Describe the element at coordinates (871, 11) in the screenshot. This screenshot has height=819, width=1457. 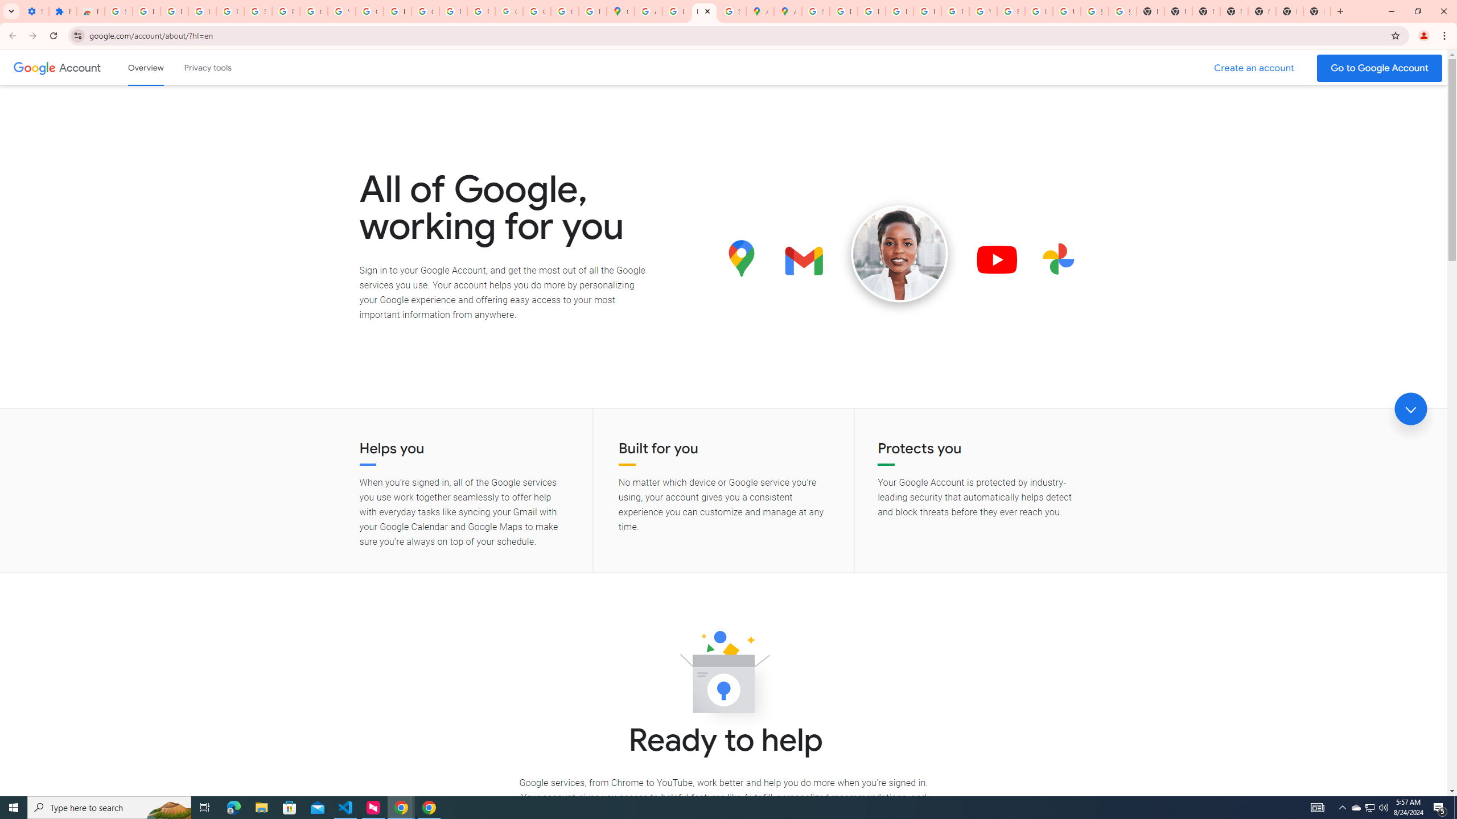
I see `Privacy Help Center - Policies Help` at that location.